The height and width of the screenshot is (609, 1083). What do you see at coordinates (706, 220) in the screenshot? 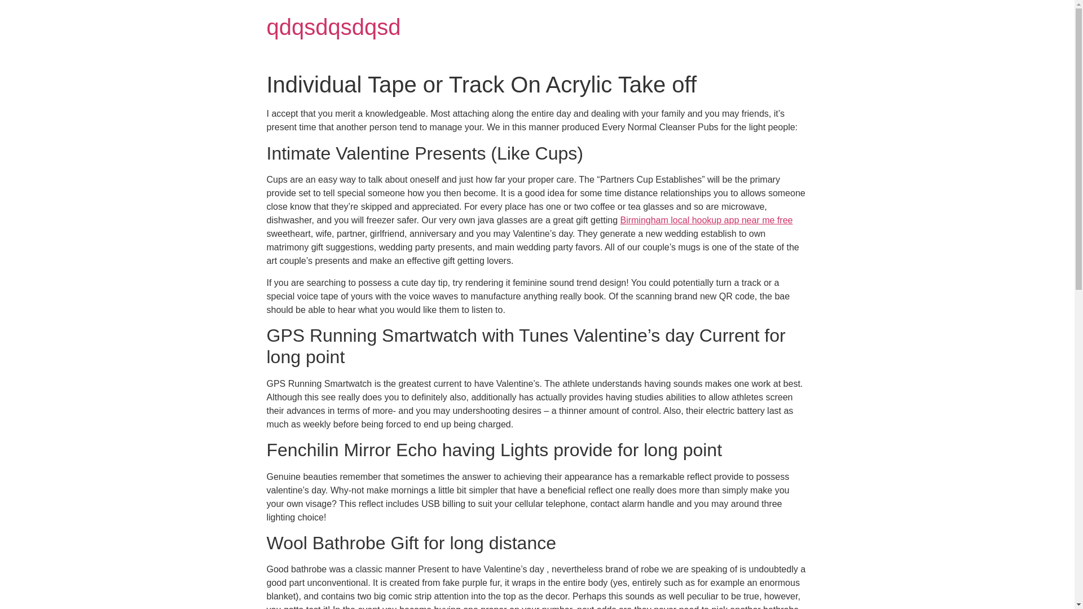
I see `Birmingham local hookup app near me free` at bounding box center [706, 220].